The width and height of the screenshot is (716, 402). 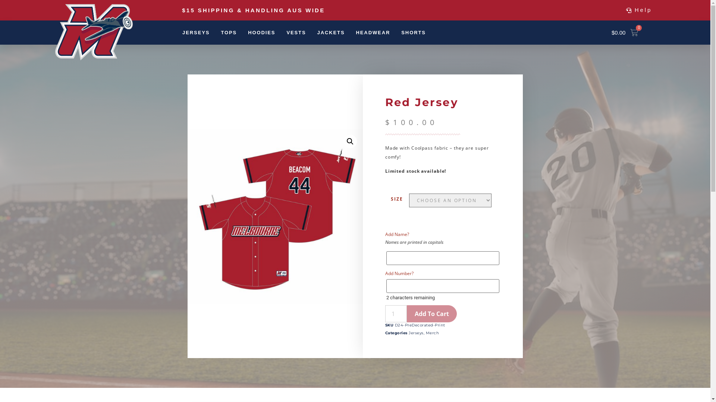 What do you see at coordinates (275, 216) in the screenshot?
I see `Red_Name_44` at bounding box center [275, 216].